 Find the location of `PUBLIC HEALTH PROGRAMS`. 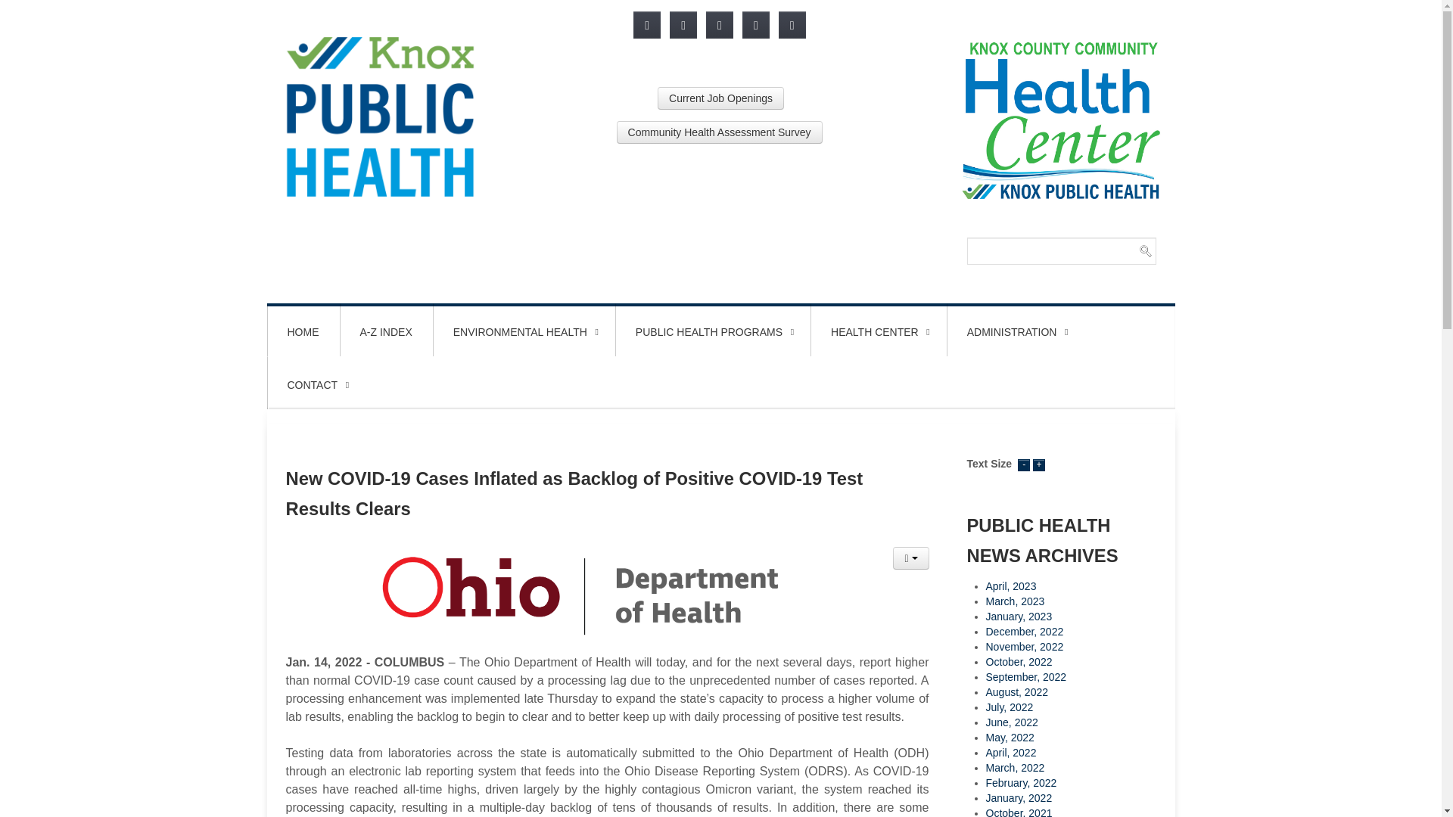

PUBLIC HEALTH PROGRAMS is located at coordinates (713, 331).